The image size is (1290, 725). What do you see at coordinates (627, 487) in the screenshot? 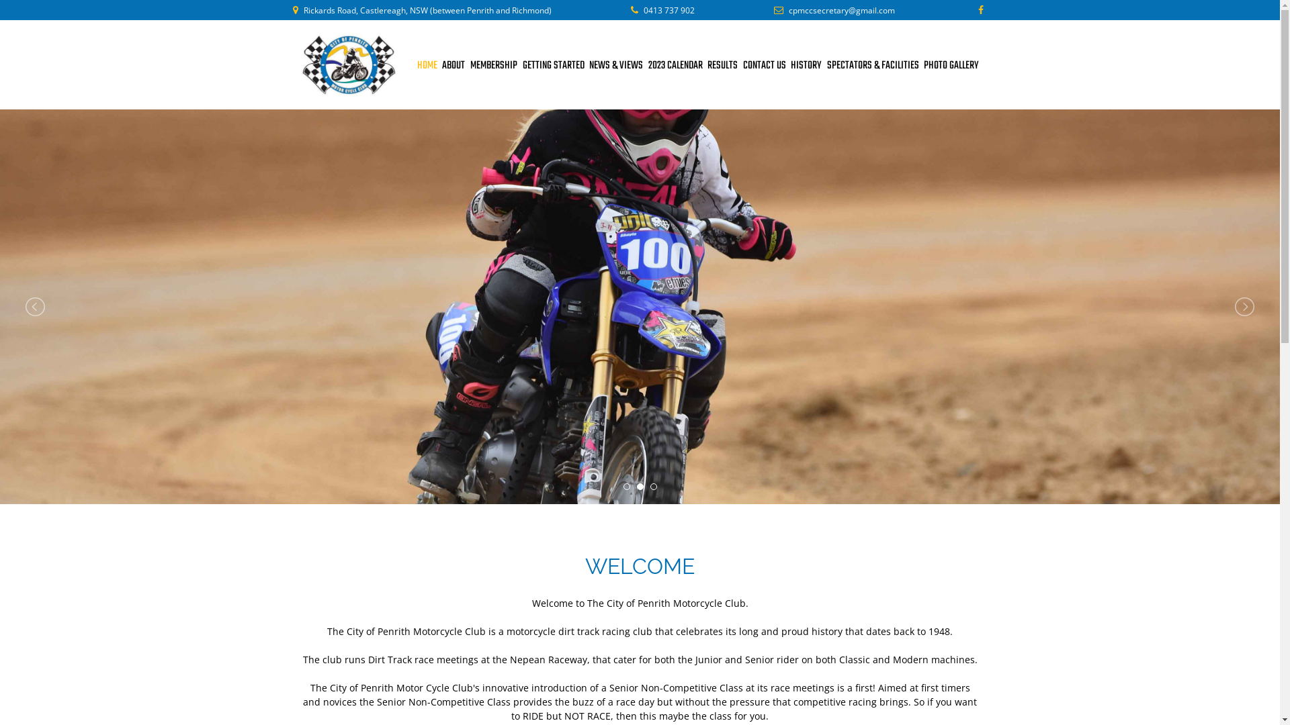
I see `1` at bounding box center [627, 487].